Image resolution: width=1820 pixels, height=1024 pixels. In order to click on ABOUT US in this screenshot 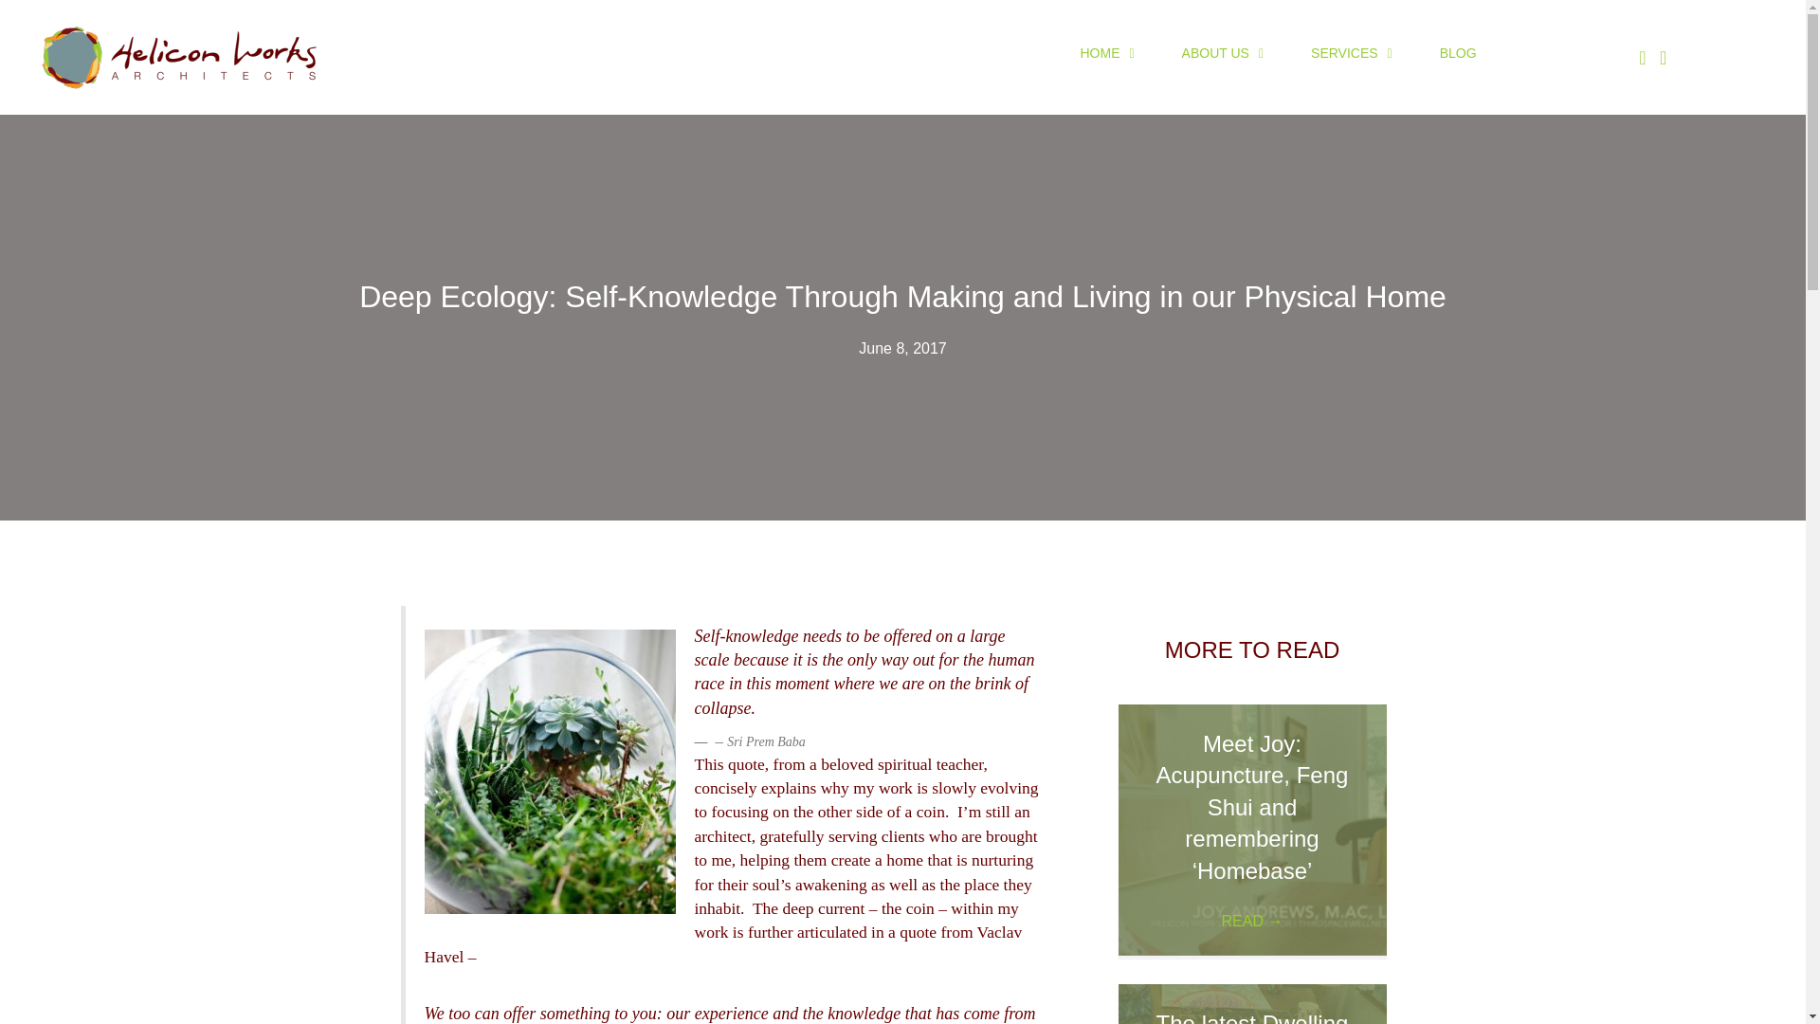, I will do `click(1223, 52)`.